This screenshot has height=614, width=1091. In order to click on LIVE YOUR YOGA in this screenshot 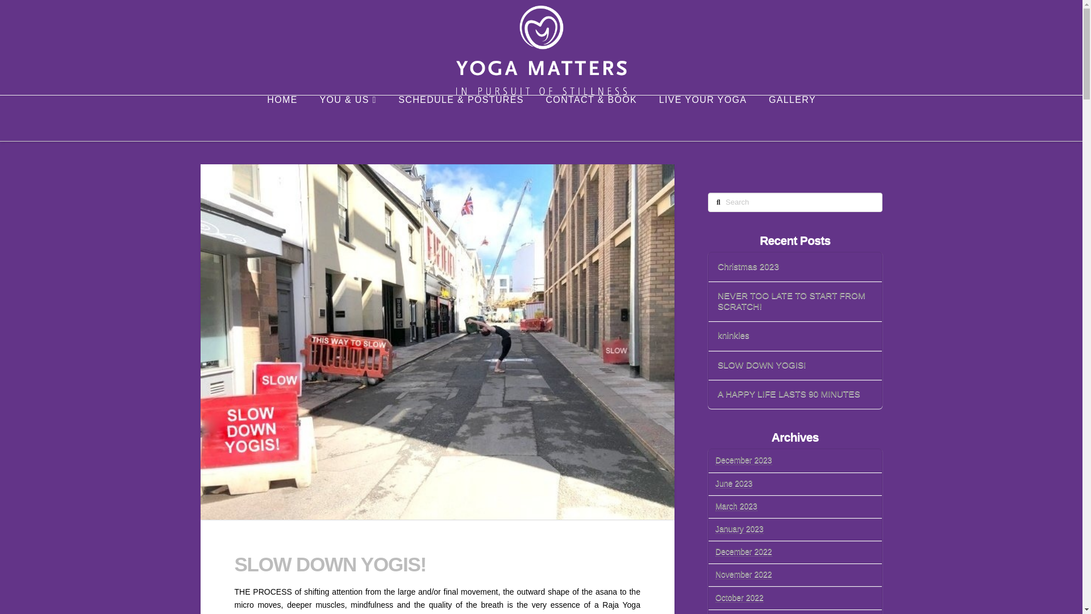, I will do `click(702, 118)`.